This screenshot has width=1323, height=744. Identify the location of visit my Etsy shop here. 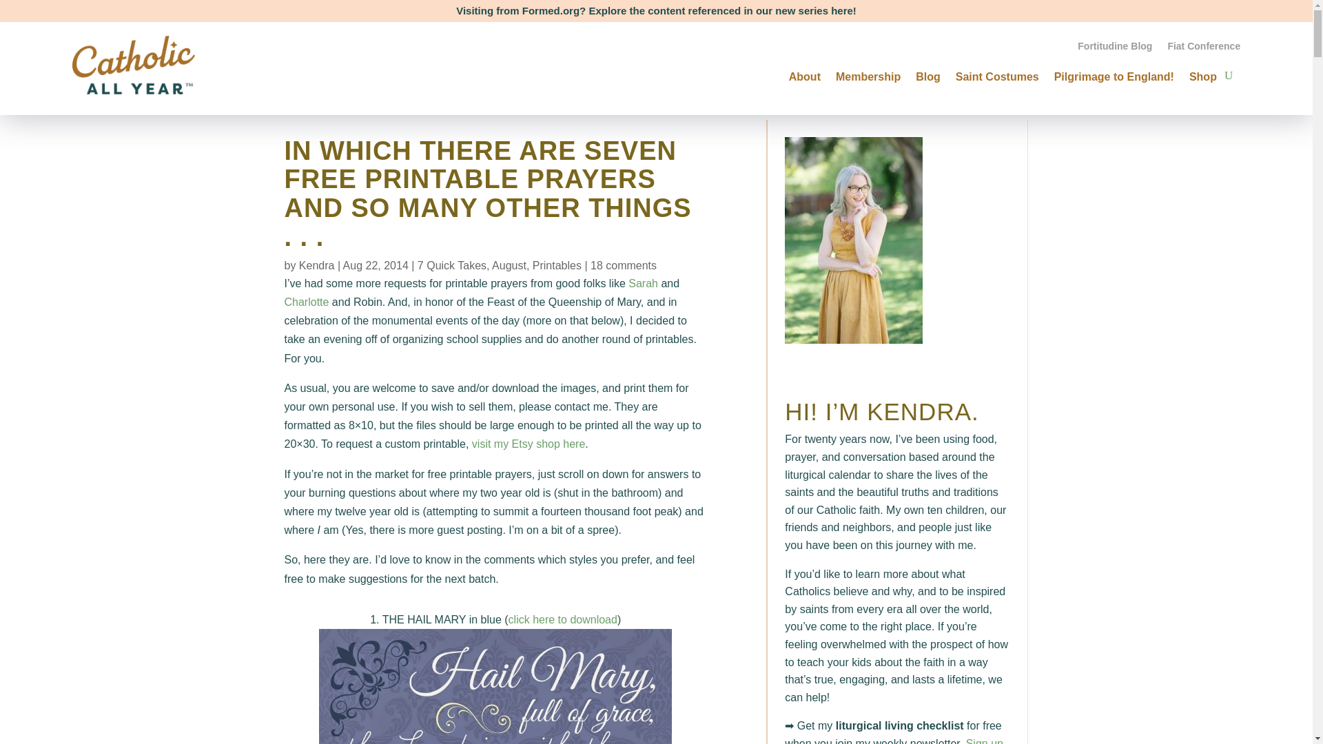
(529, 444).